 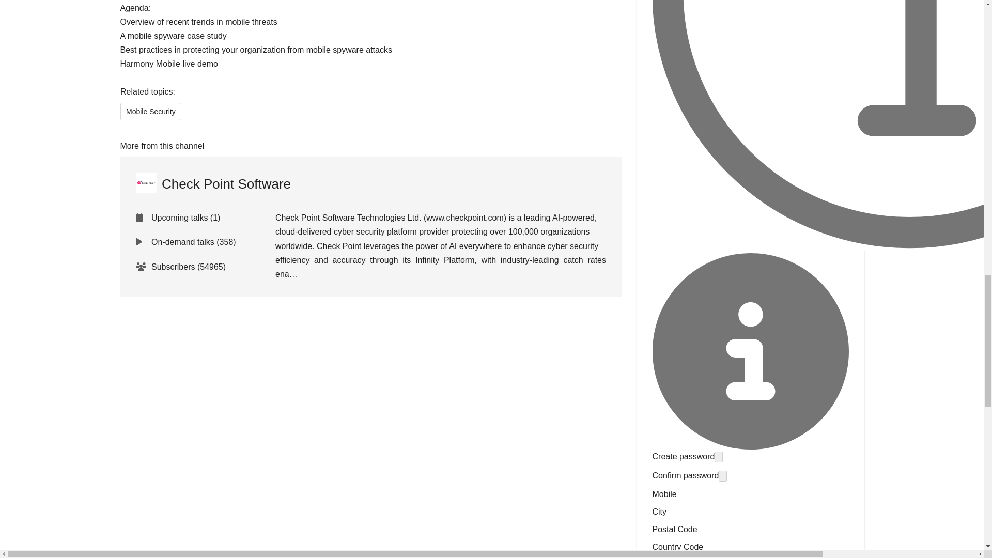 What do you see at coordinates (150, 112) in the screenshot?
I see `Mobile Security` at bounding box center [150, 112].